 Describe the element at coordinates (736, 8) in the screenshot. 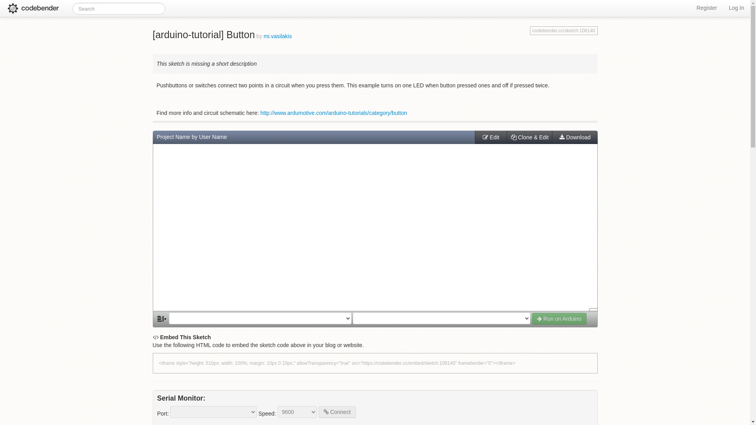

I see `Log In` at that location.